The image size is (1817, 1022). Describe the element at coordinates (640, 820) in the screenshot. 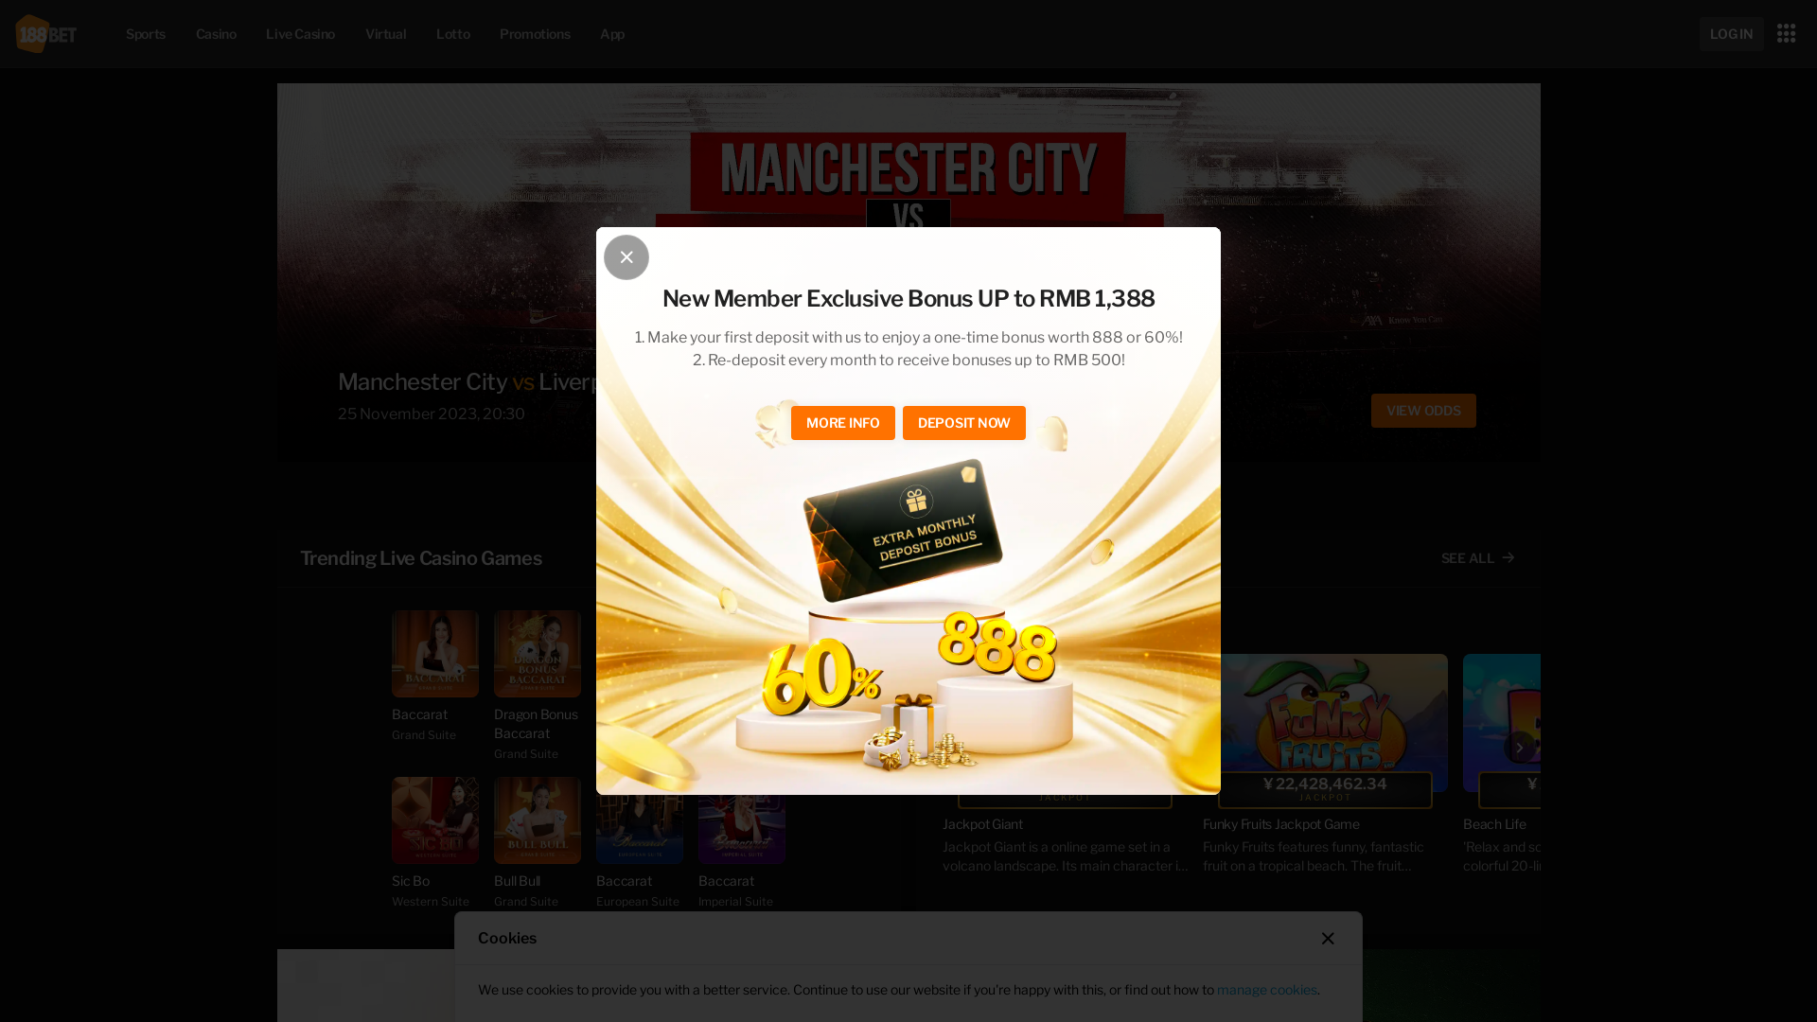

I see `Baccarat` at that location.